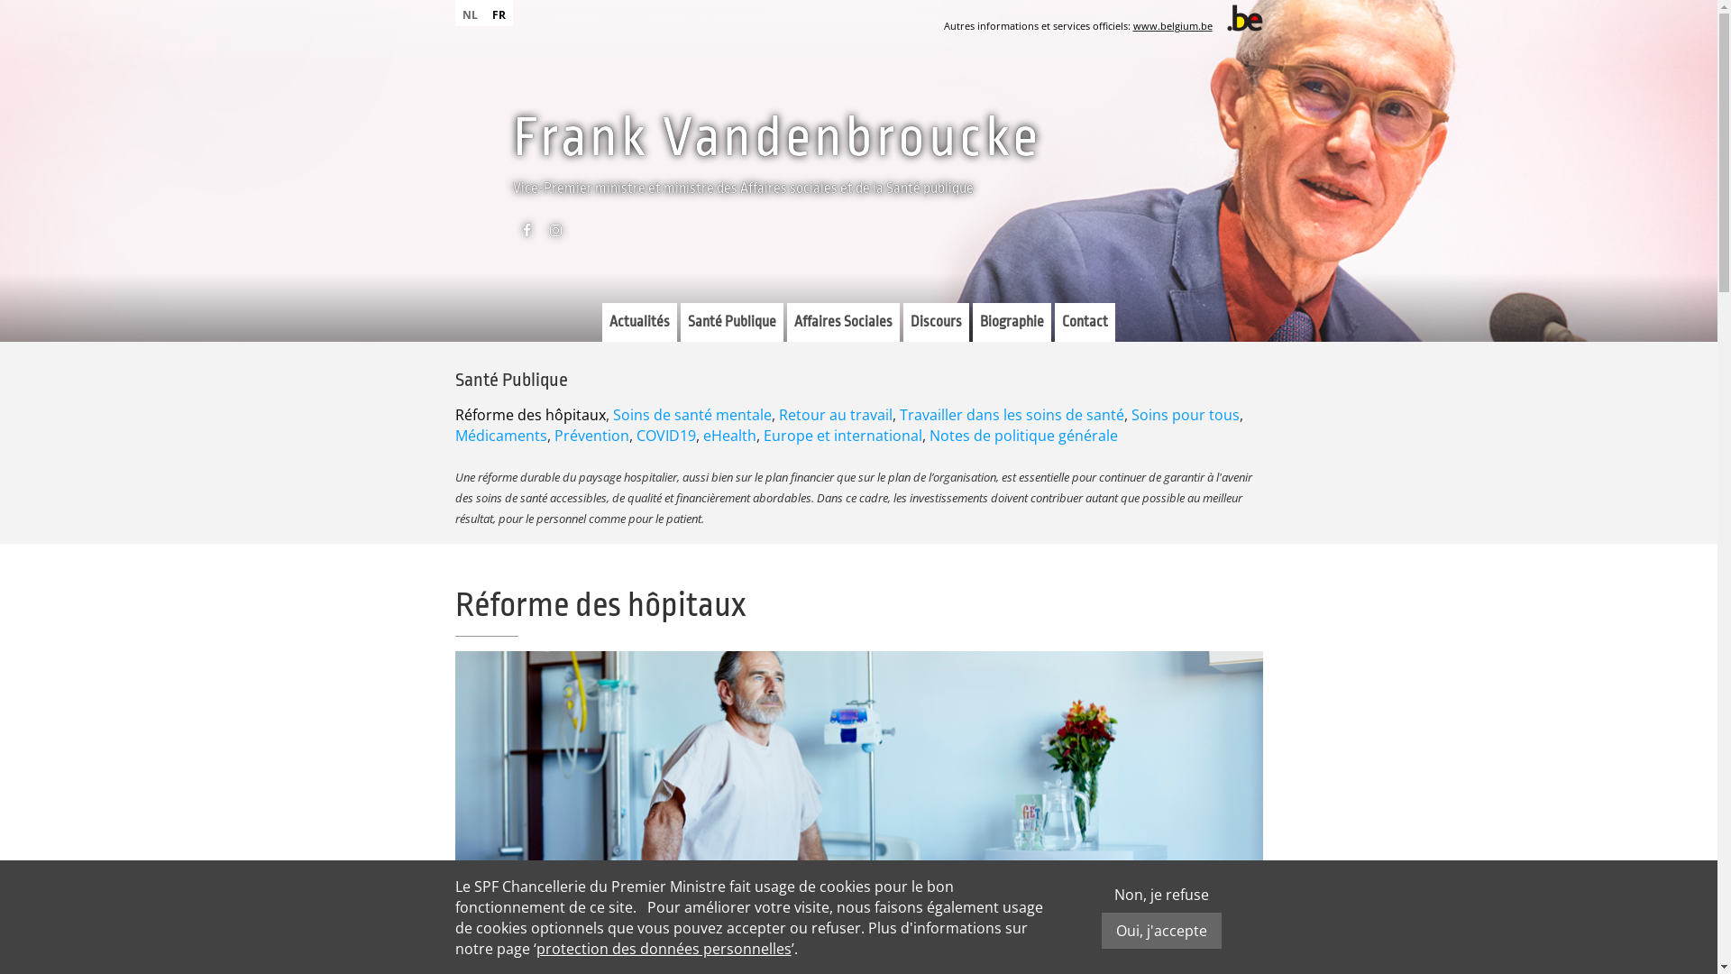  What do you see at coordinates (1085, 323) in the screenshot?
I see `Contact` at bounding box center [1085, 323].